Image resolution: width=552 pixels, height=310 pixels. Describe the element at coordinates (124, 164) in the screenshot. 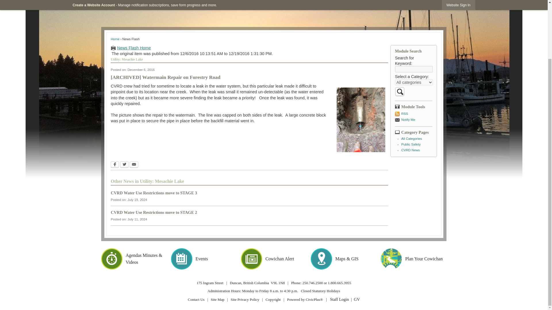

I see `Share on Twitter` at that location.